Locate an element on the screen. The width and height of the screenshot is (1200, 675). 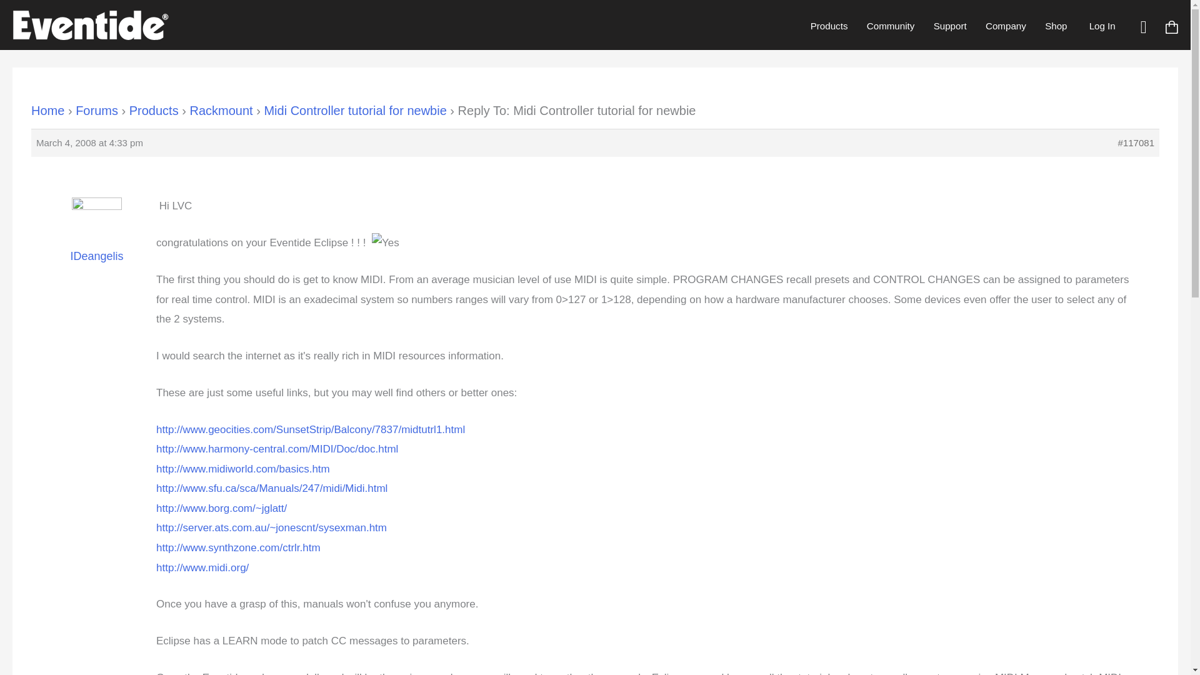
Shop is located at coordinates (1056, 26).